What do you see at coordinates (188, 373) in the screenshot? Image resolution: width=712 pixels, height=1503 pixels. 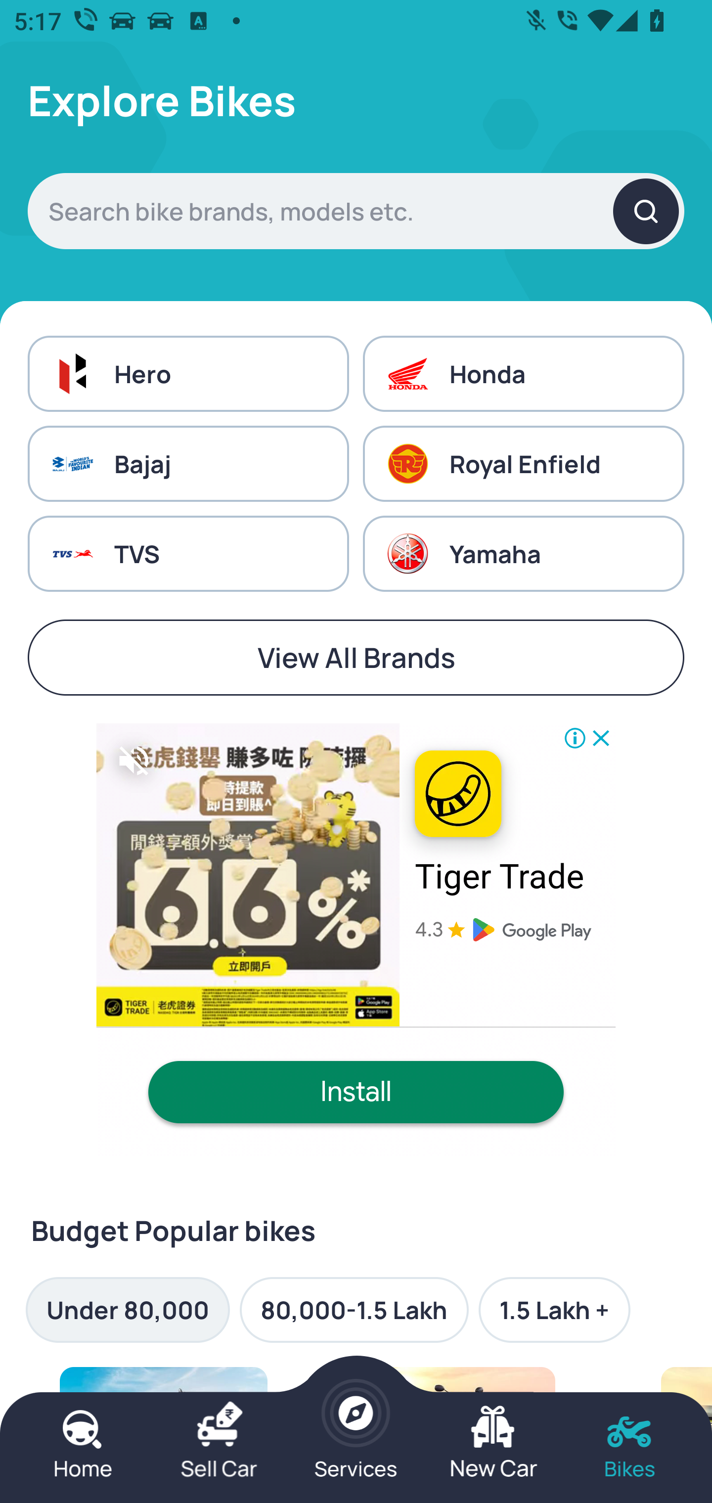 I see `Hero` at bounding box center [188, 373].